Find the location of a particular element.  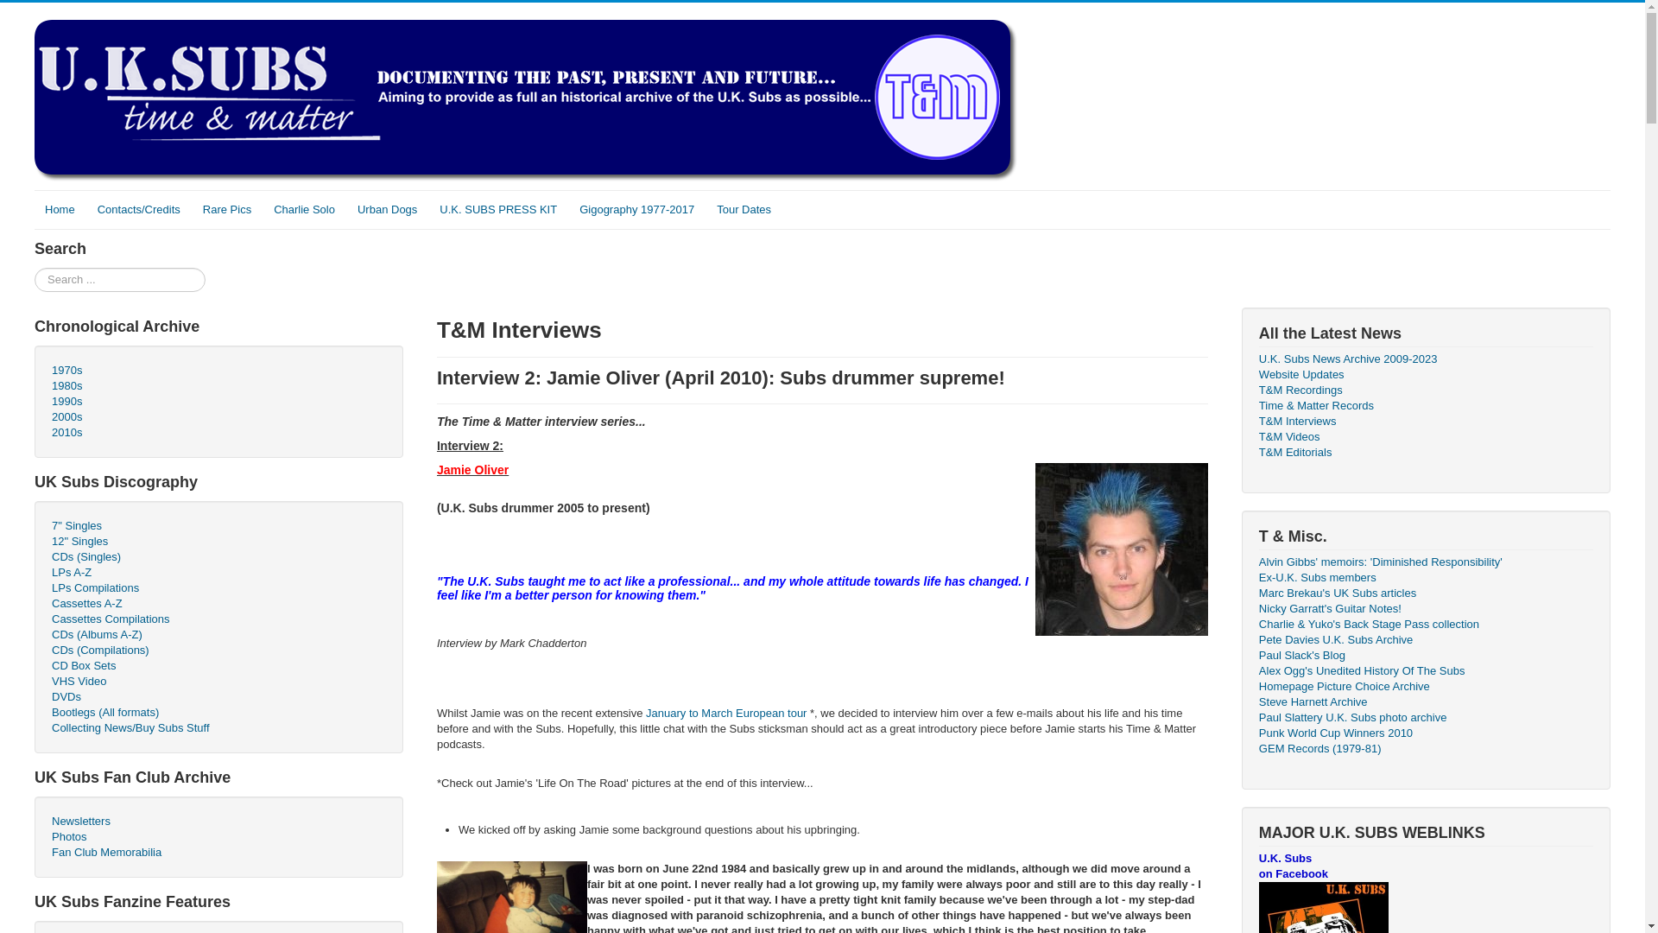

Jamie   Oliver is located at coordinates (1121, 549).